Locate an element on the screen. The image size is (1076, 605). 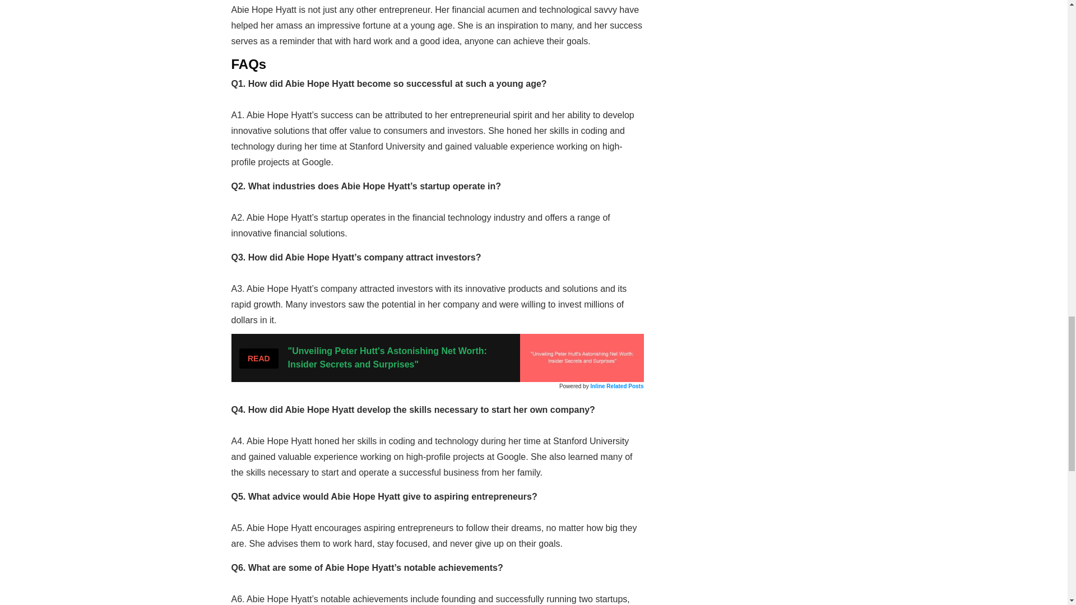
Inline Related Posts is located at coordinates (616, 386).